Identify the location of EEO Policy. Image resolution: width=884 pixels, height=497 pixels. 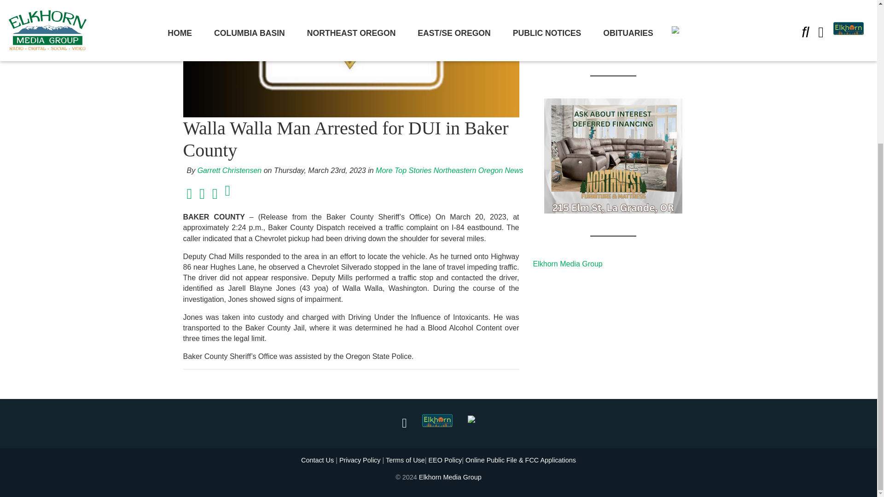
(445, 460).